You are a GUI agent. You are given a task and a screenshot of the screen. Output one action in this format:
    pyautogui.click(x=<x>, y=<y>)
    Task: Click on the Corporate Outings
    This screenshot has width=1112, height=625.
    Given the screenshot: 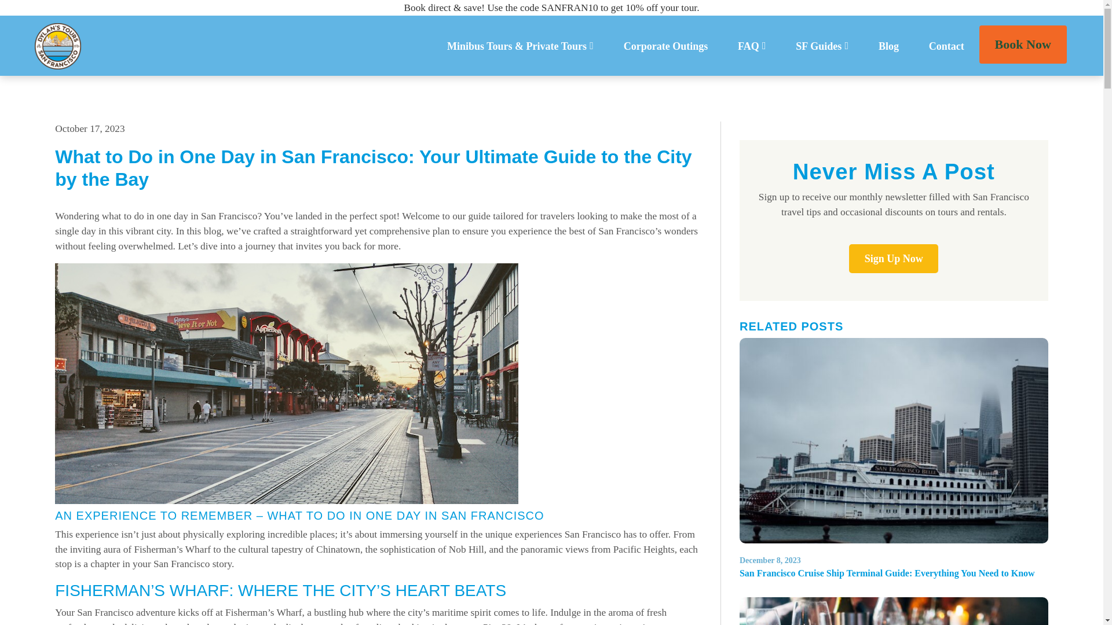 What is the action you would take?
    pyautogui.click(x=666, y=46)
    